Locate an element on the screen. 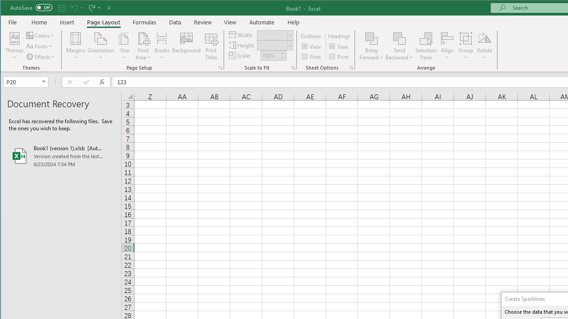 The height and width of the screenshot is (319, 568). Data is located at coordinates (175, 22).